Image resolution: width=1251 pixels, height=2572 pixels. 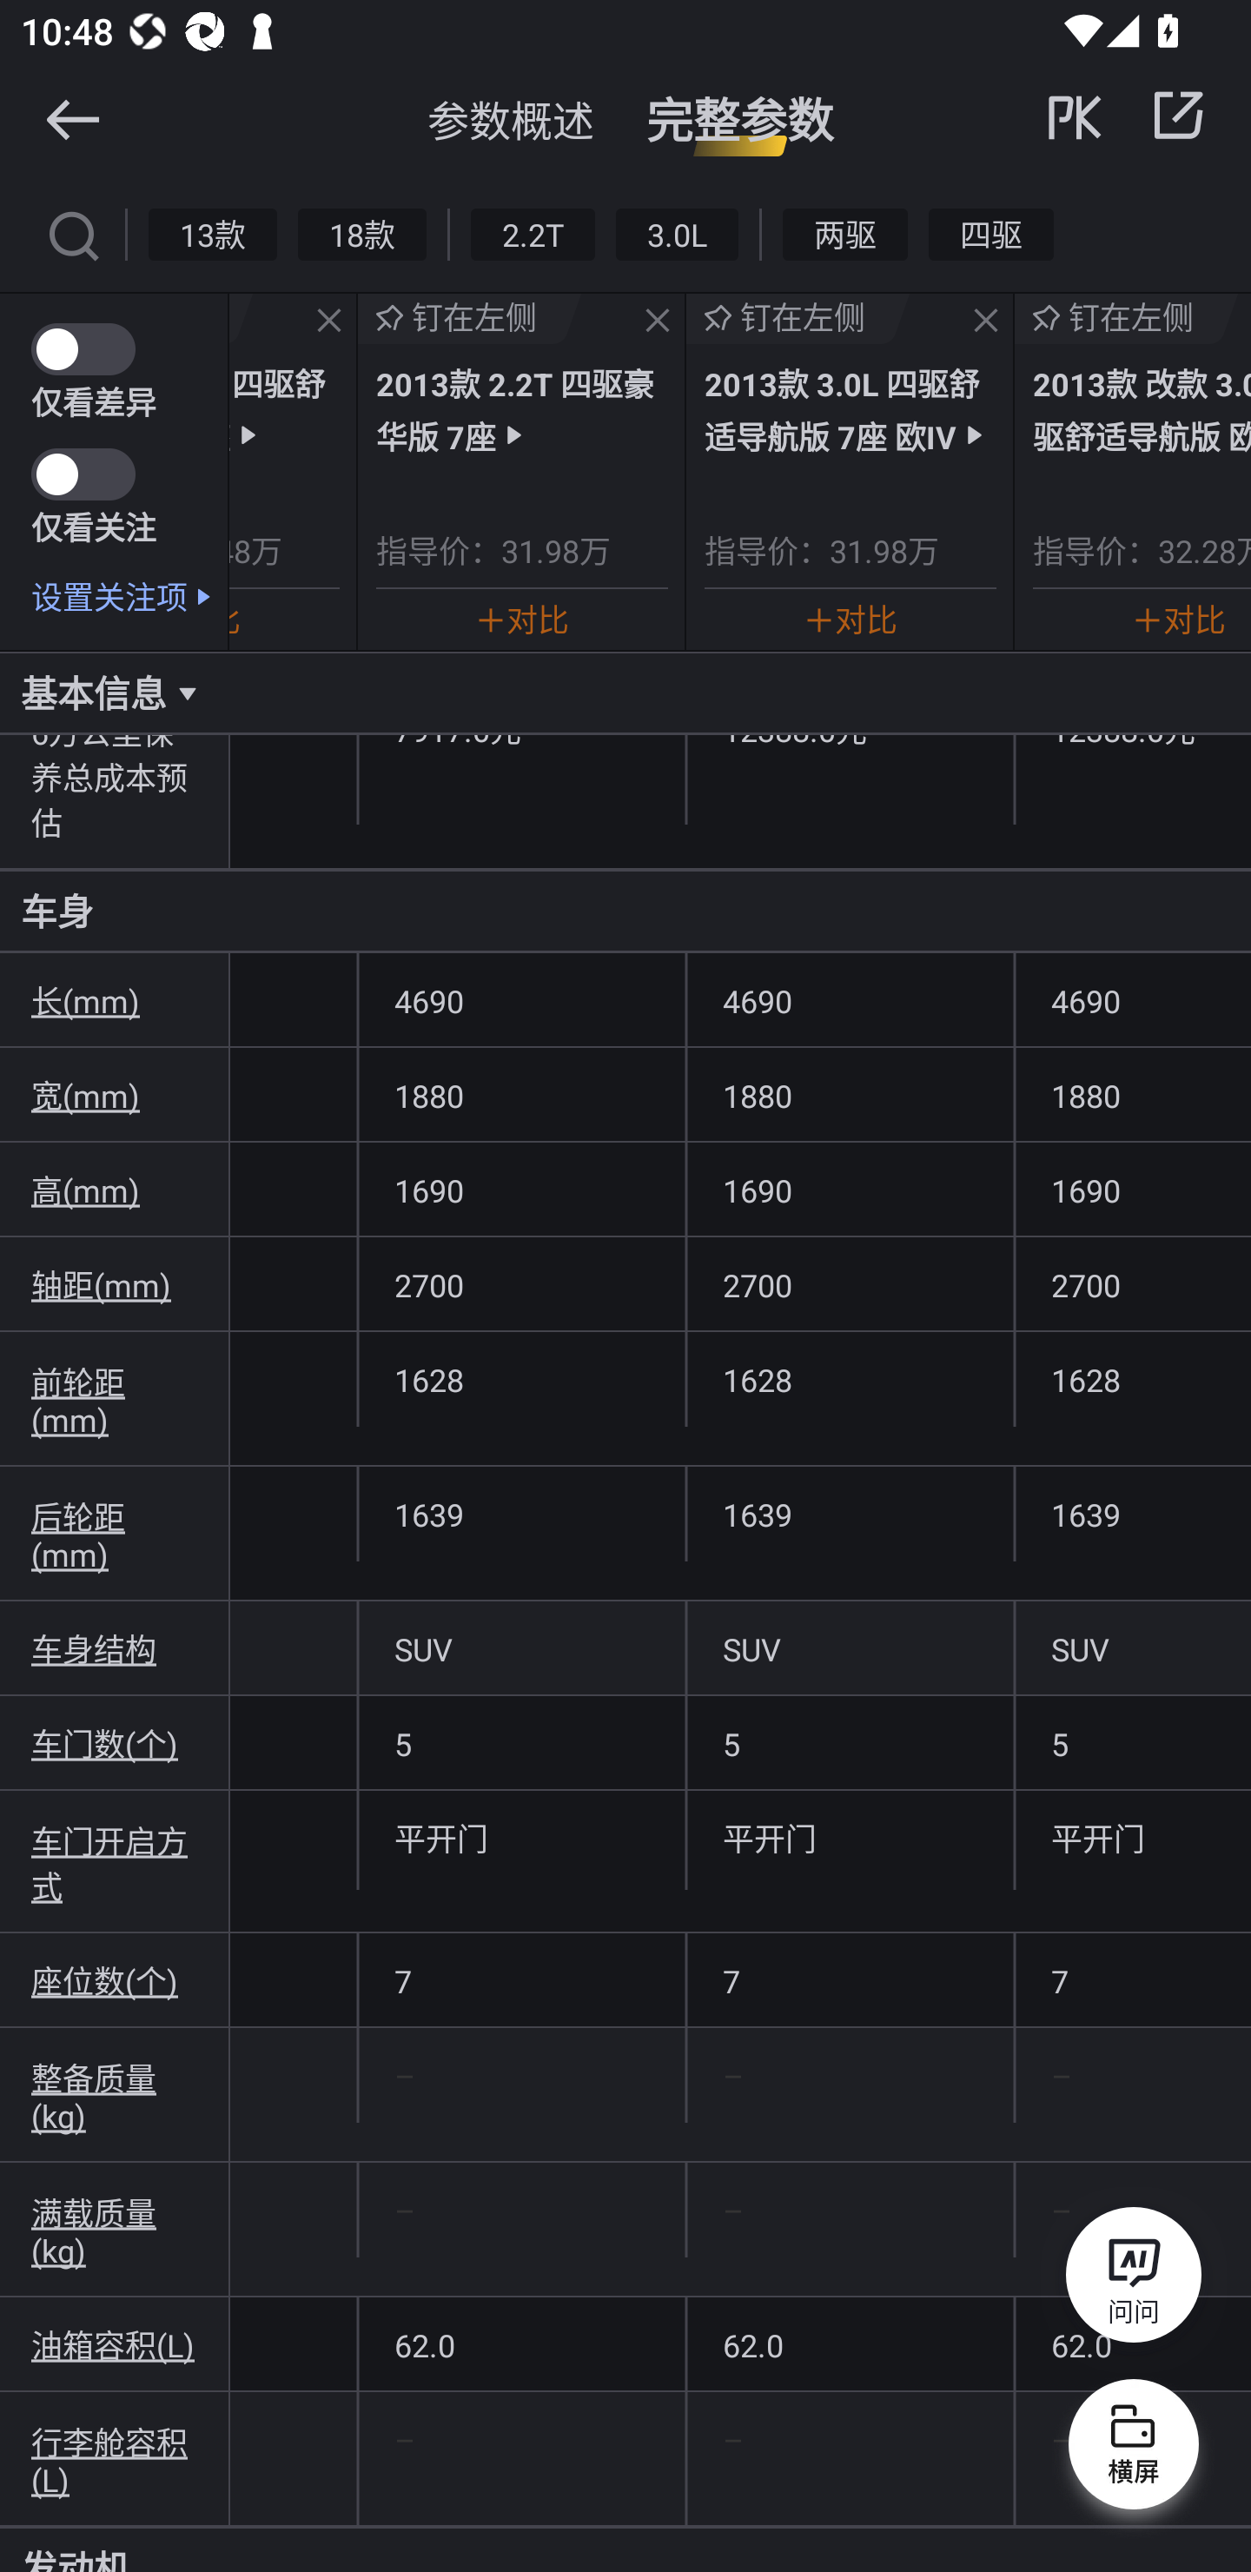 What do you see at coordinates (850, 1189) in the screenshot?
I see `1690` at bounding box center [850, 1189].